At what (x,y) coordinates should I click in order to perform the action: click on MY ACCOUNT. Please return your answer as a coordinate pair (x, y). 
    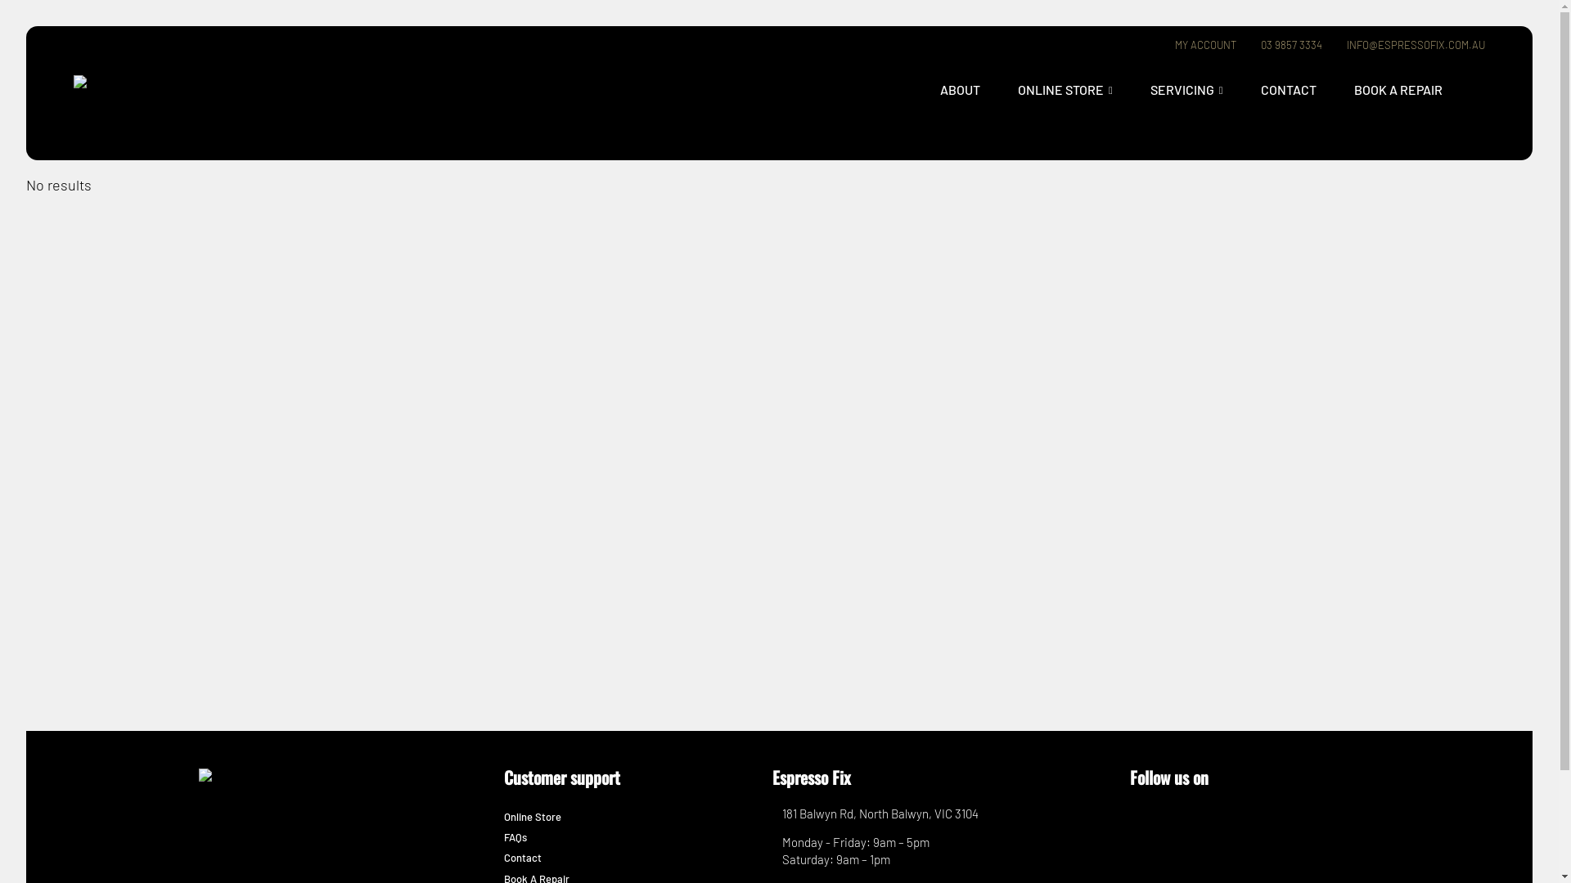
    Looking at the image, I should click on (1203, 45).